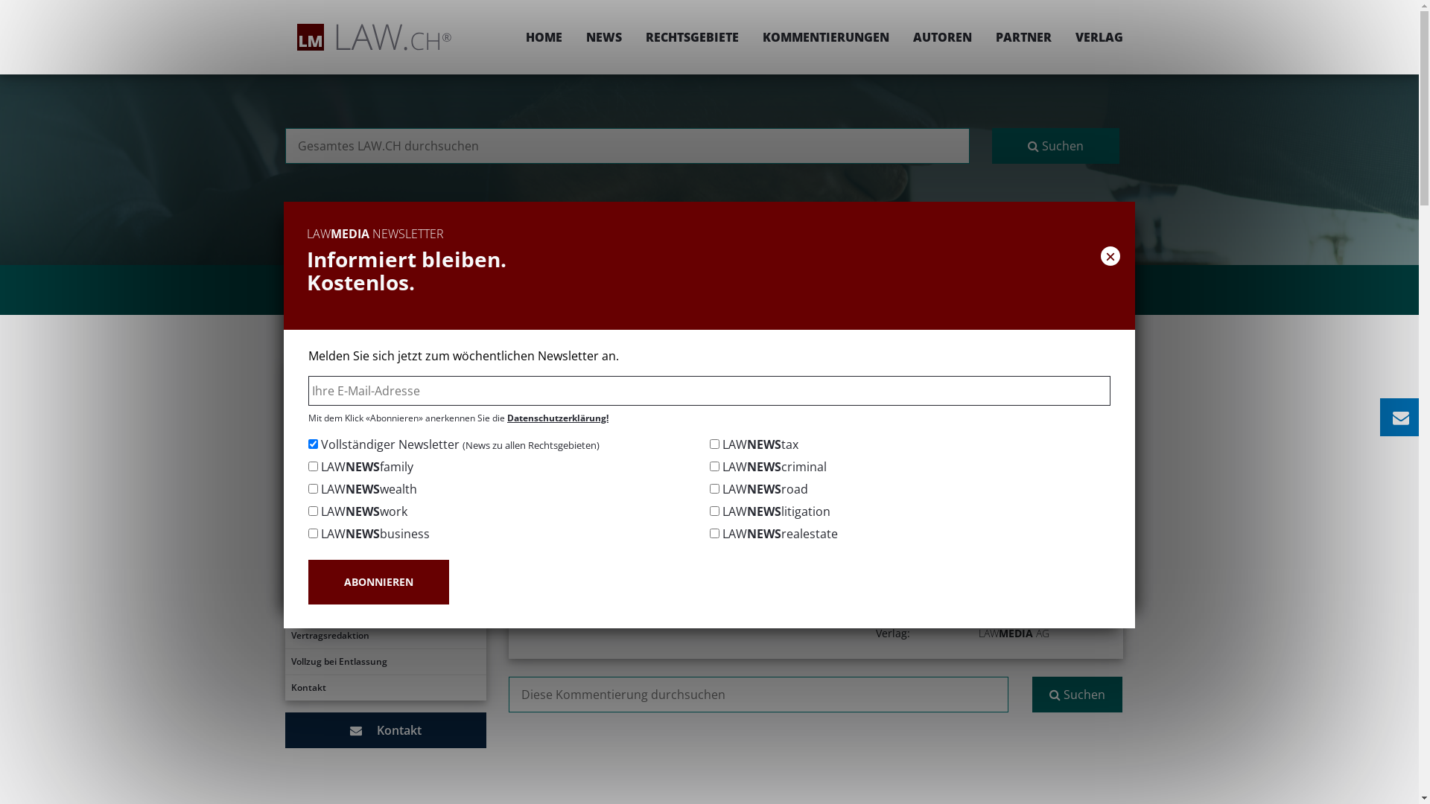 The height and width of the screenshot is (804, 1430). What do you see at coordinates (385, 543) in the screenshot?
I see `Erfindung und Designs` at bounding box center [385, 543].